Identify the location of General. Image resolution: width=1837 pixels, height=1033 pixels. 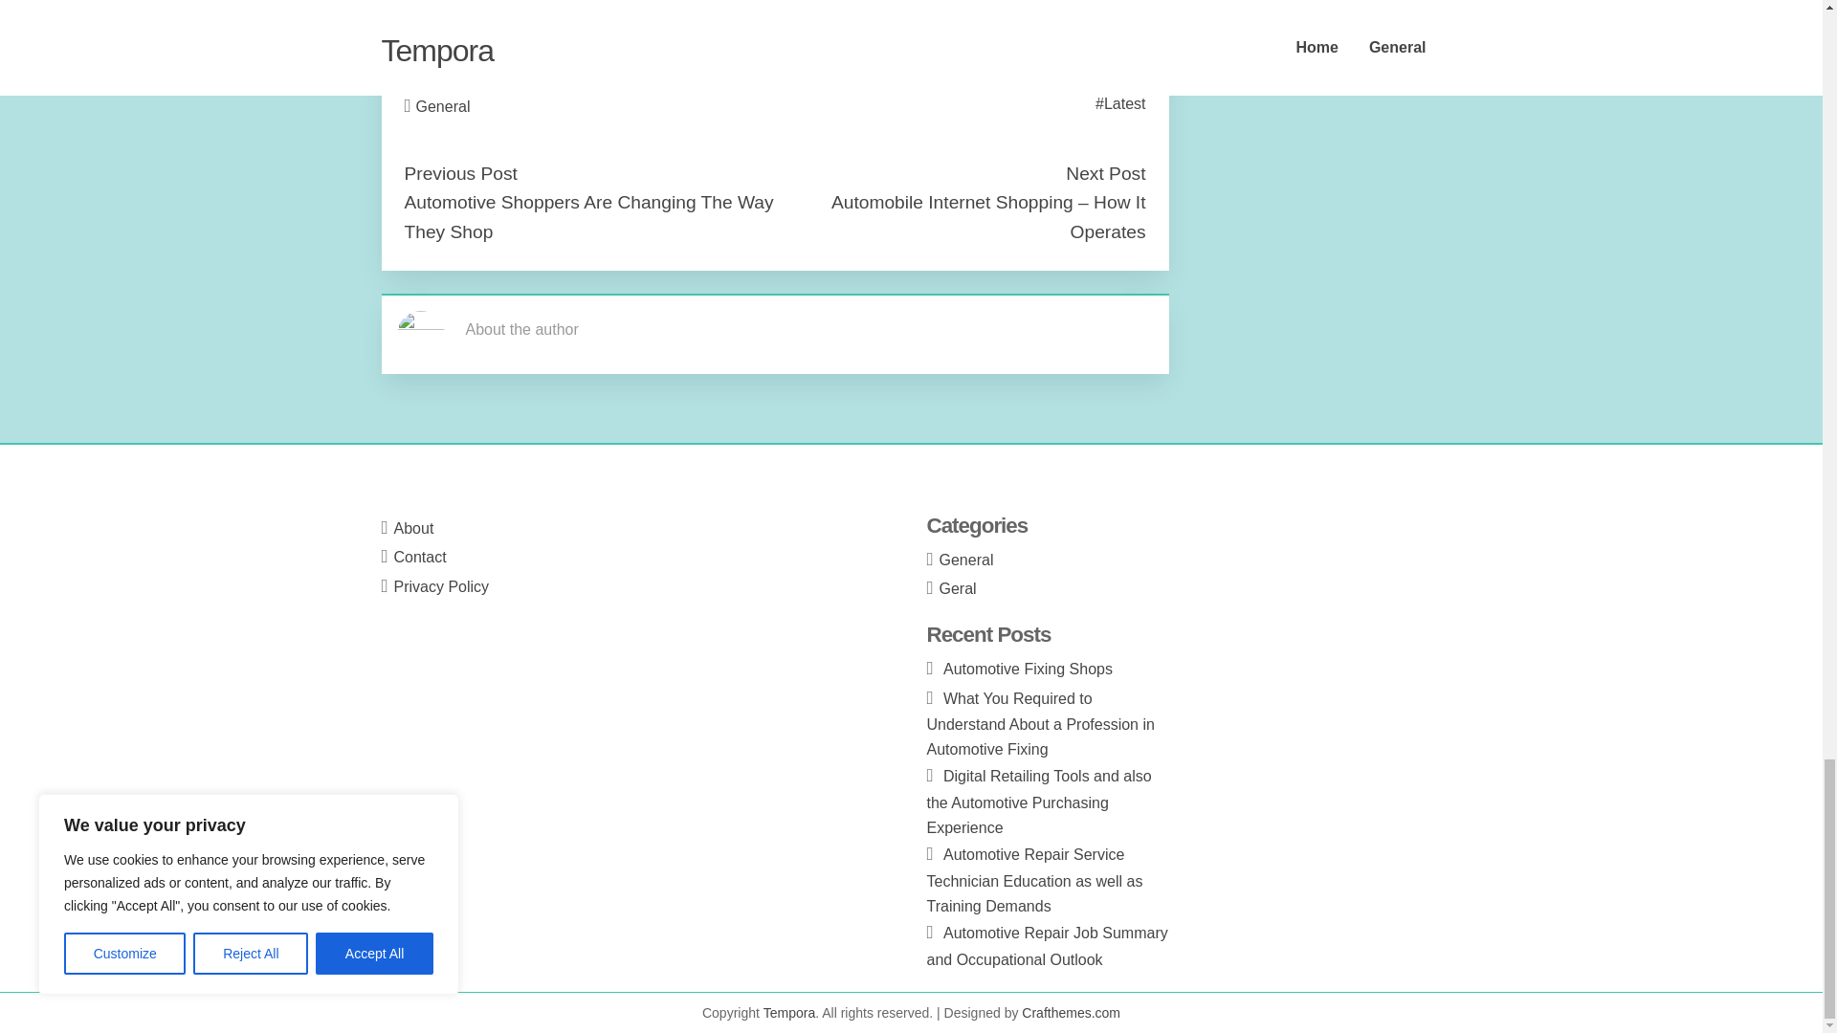
(443, 105).